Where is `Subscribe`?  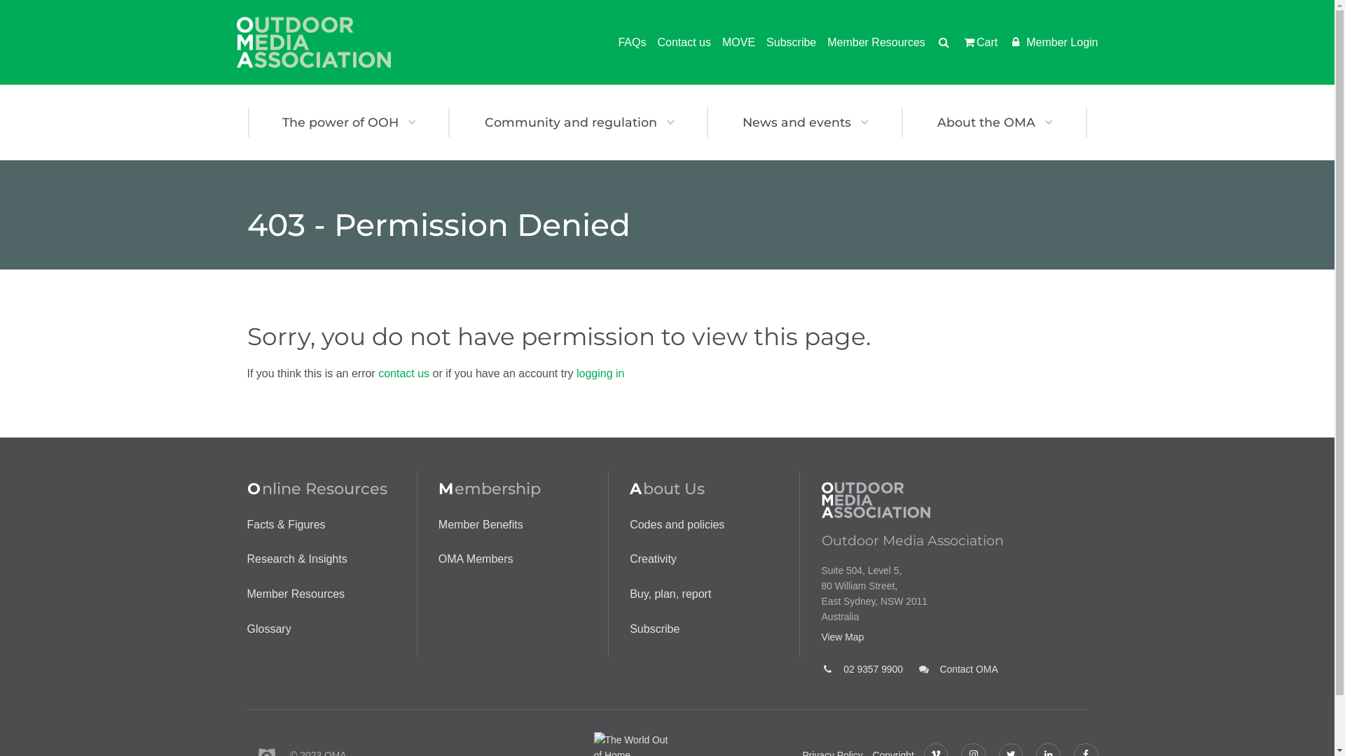
Subscribe is located at coordinates (786, 42).